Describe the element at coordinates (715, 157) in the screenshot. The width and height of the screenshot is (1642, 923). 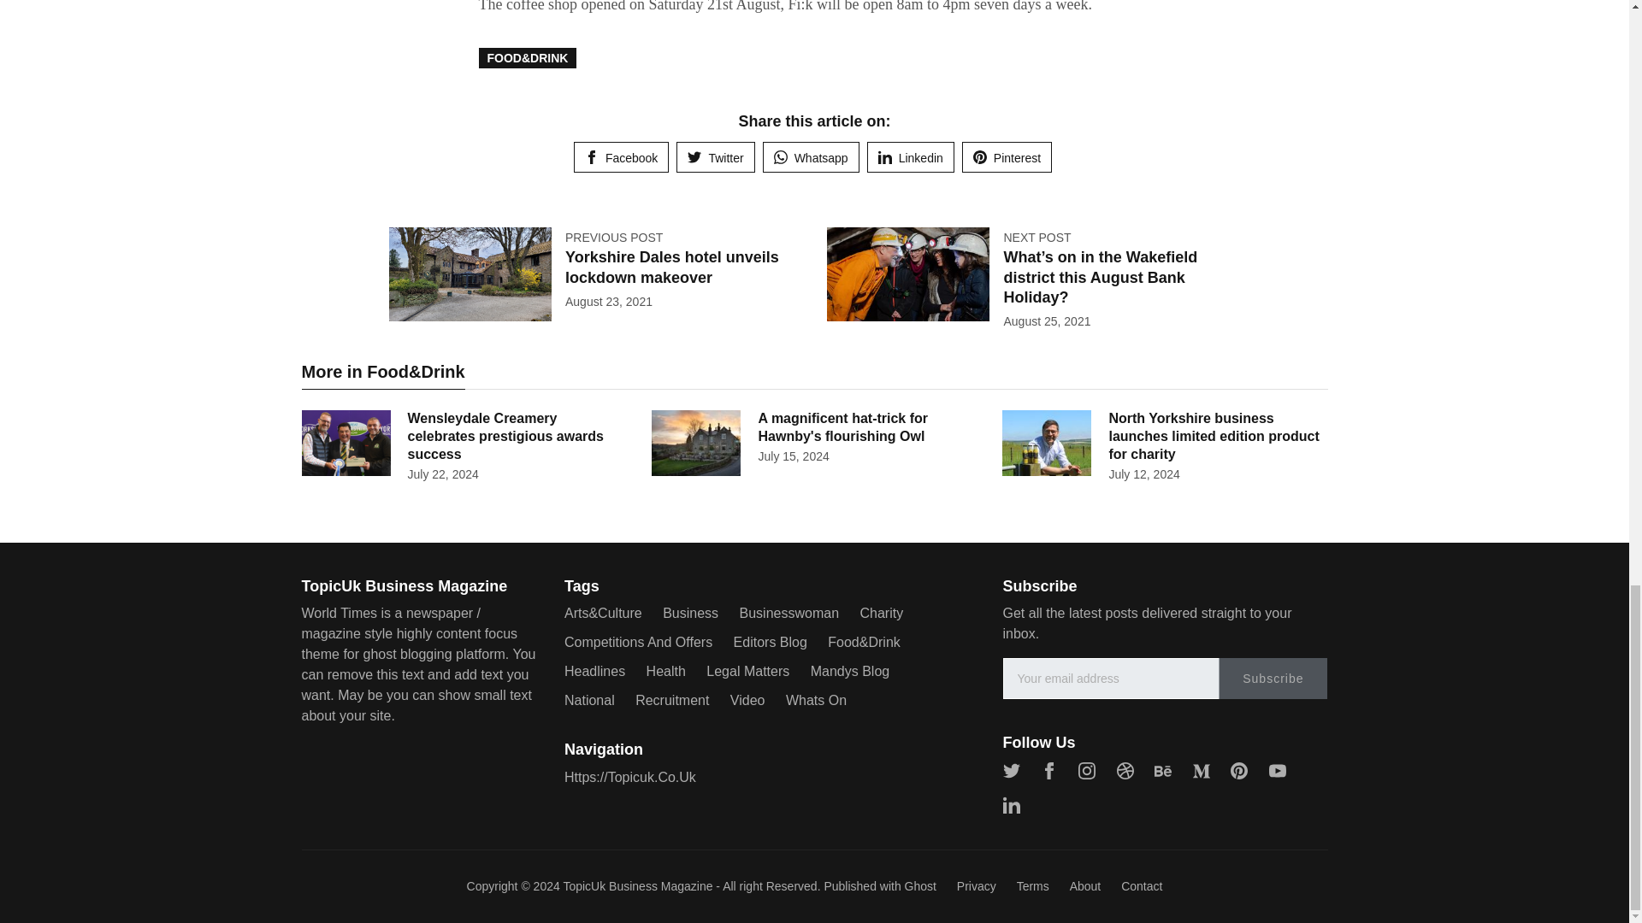
I see `Share on Twitter` at that location.